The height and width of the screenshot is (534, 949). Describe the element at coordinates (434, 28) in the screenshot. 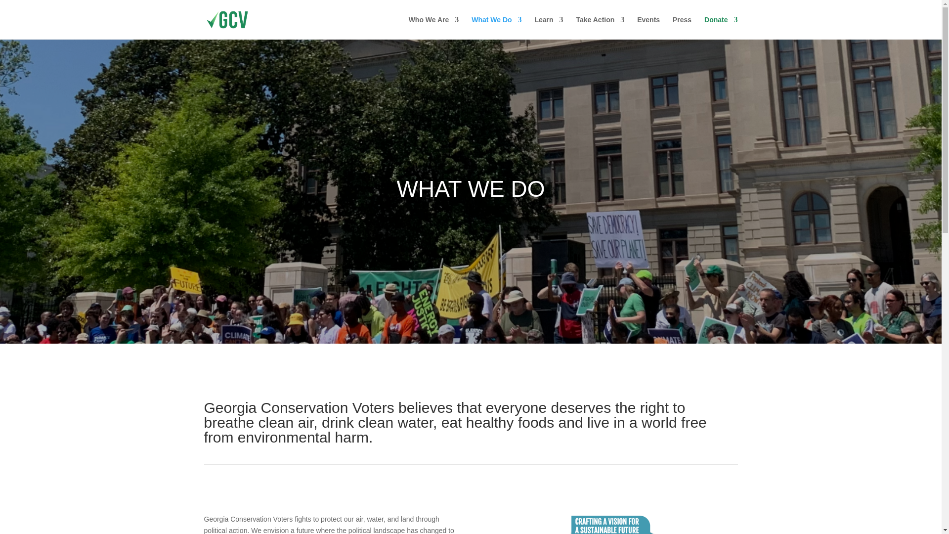

I see `Who We Are` at that location.